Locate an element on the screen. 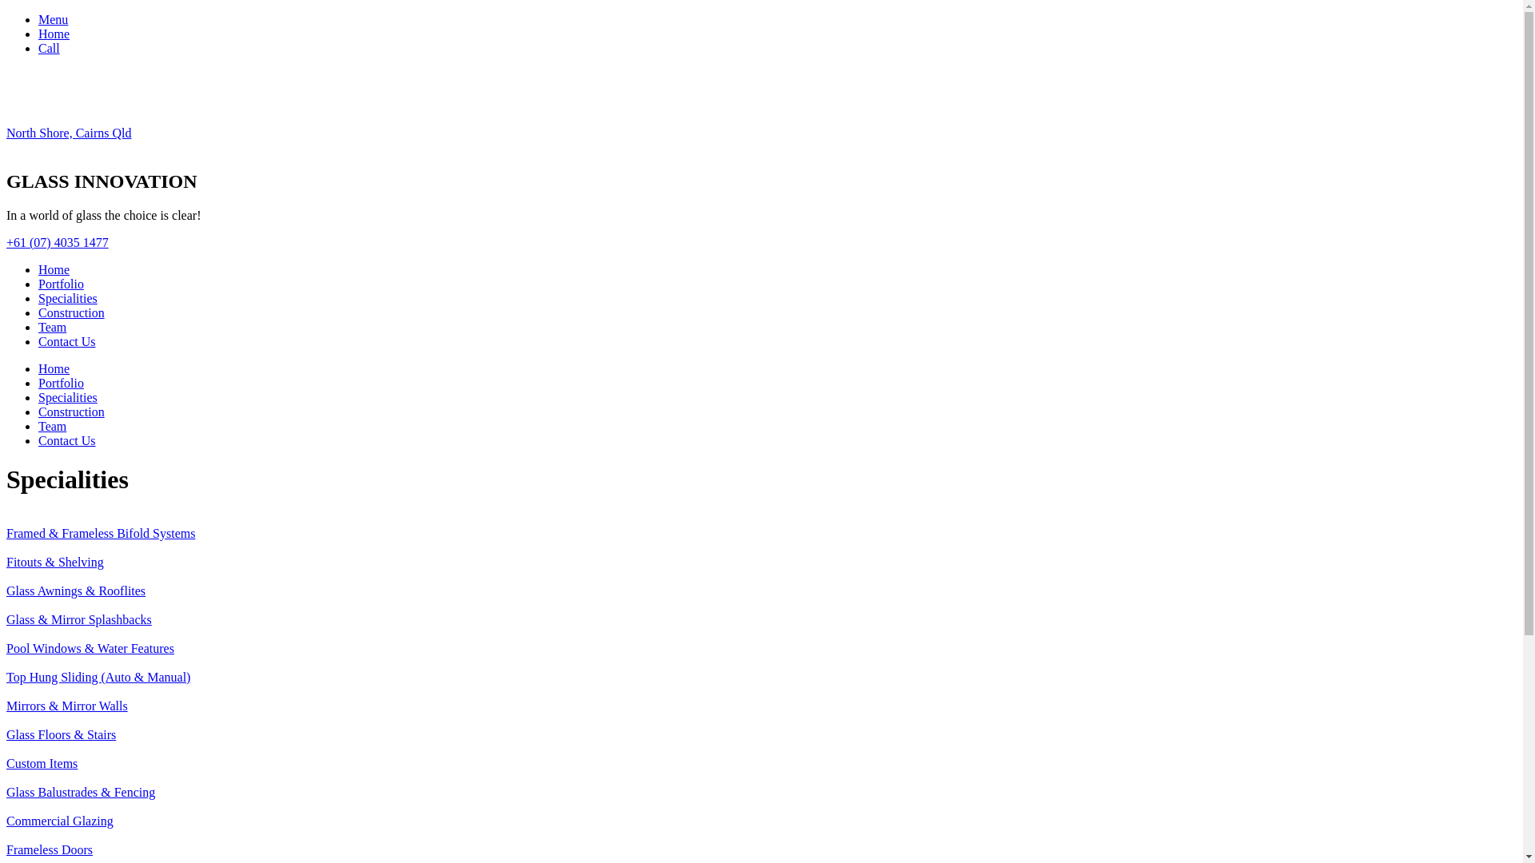 This screenshot has height=863, width=1535. Contact Us is located at coordinates (67, 441).